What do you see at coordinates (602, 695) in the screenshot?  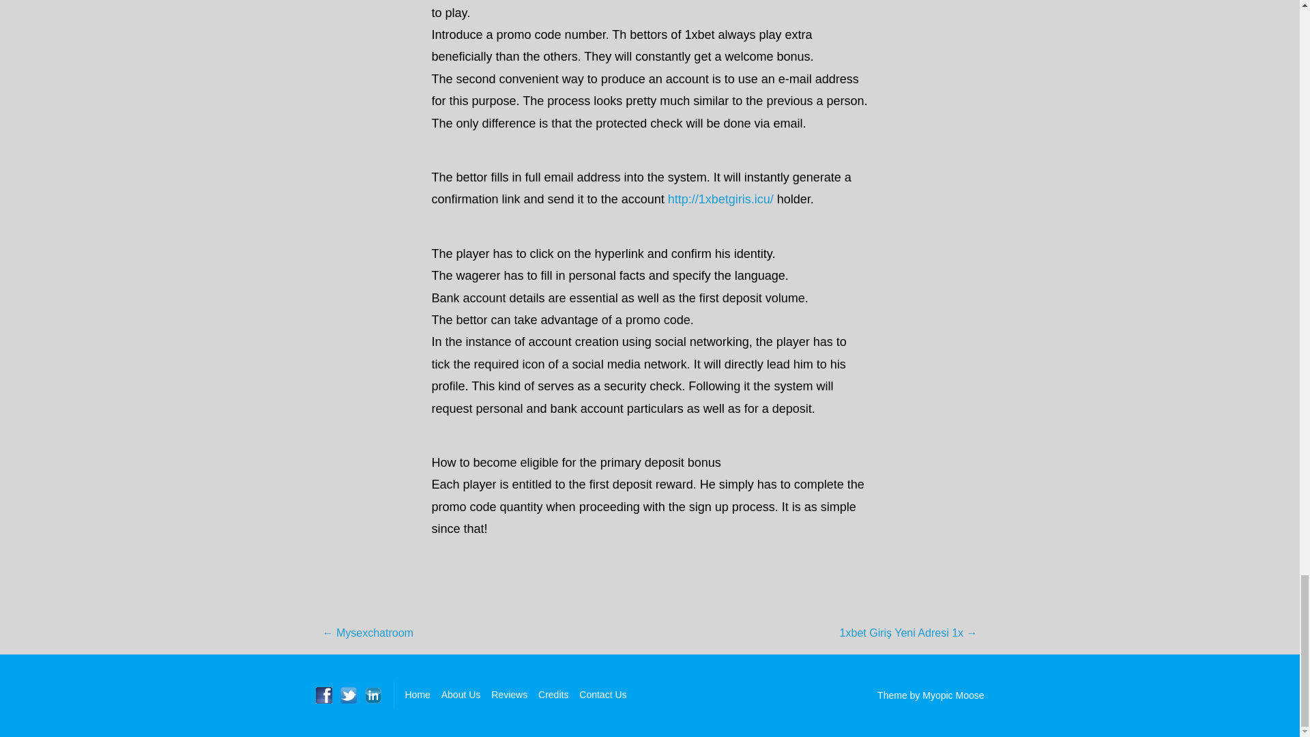 I see `Contact Us` at bounding box center [602, 695].